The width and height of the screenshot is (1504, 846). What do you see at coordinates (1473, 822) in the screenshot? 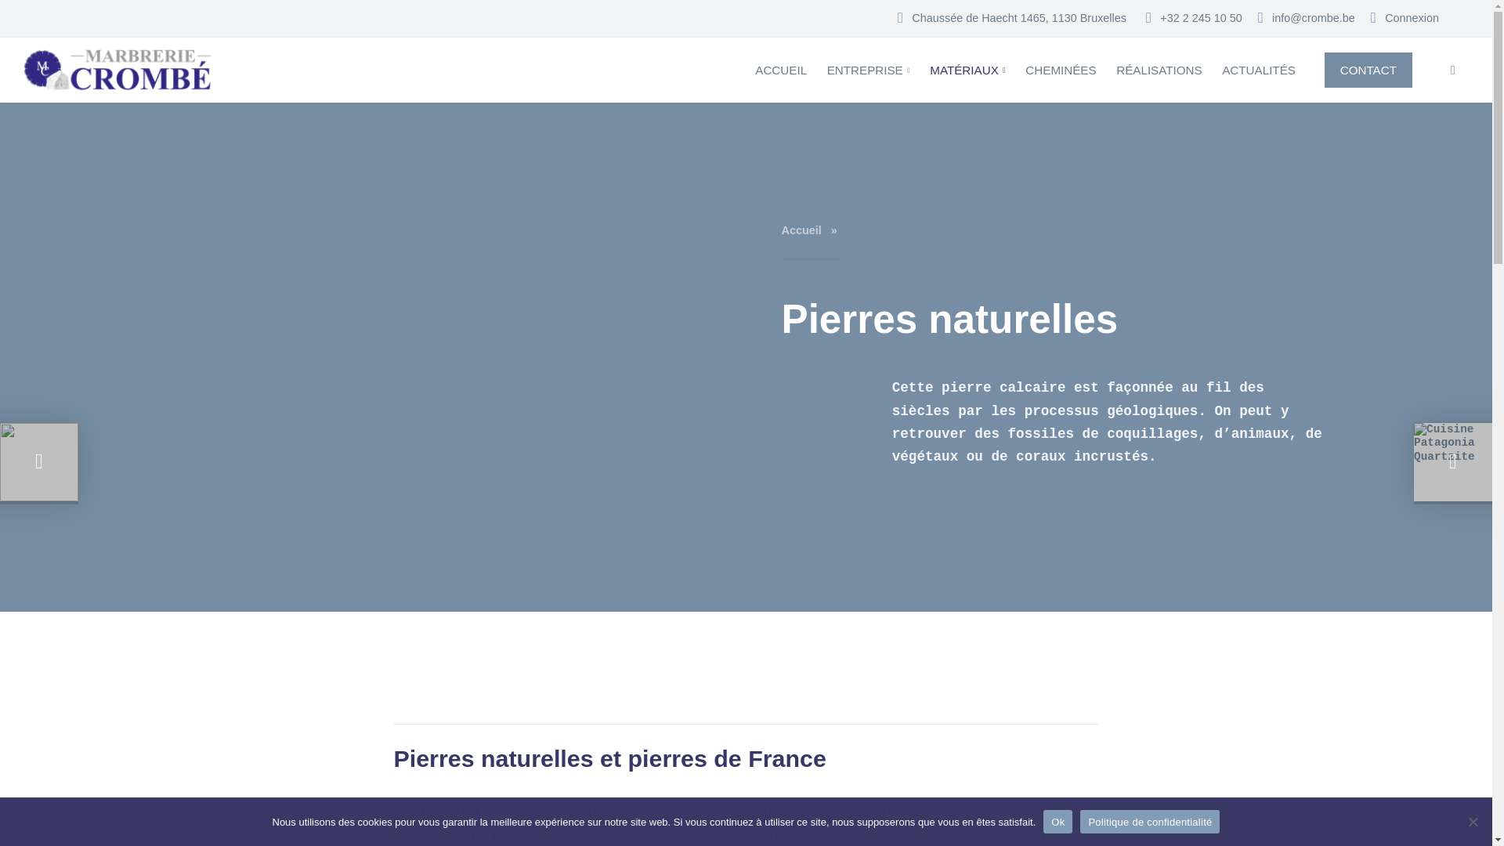
I see `Non` at bounding box center [1473, 822].